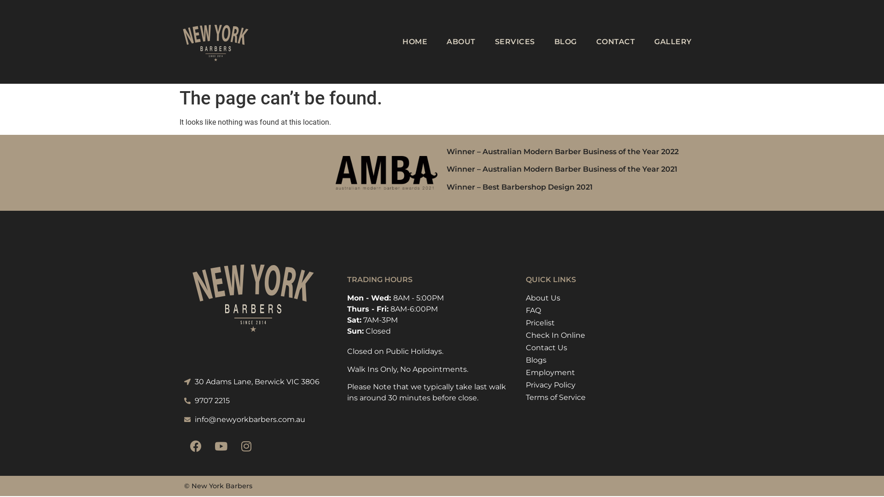 The image size is (884, 497). I want to click on FAQ, so click(601, 311).